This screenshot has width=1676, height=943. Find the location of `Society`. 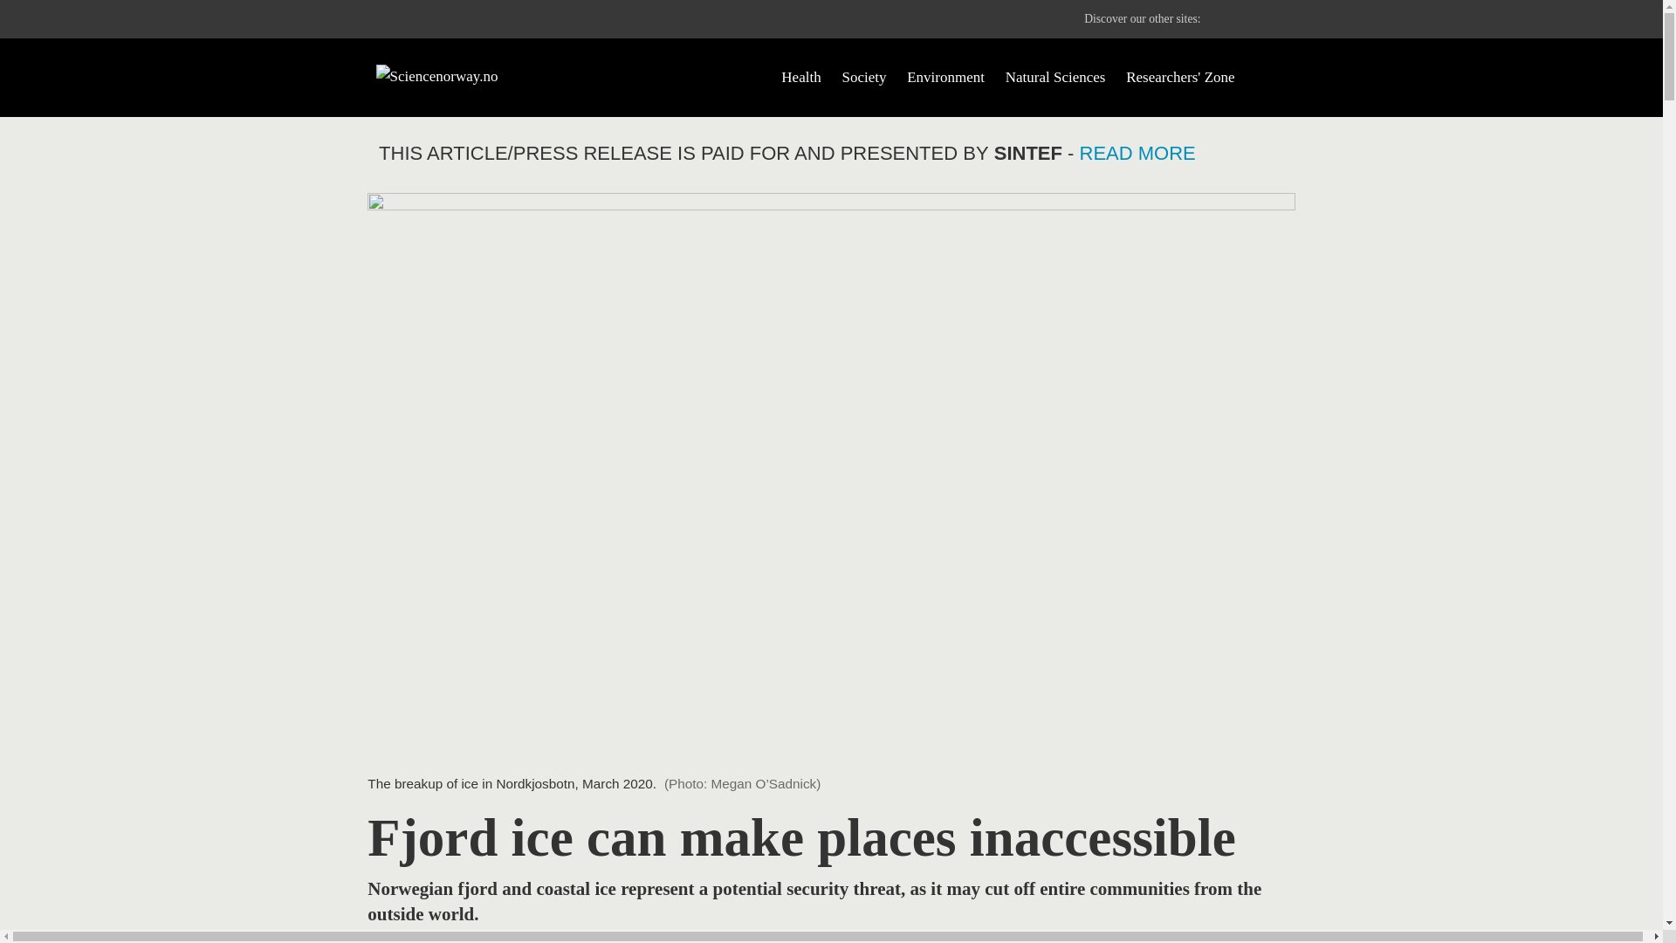

Society is located at coordinates (863, 77).